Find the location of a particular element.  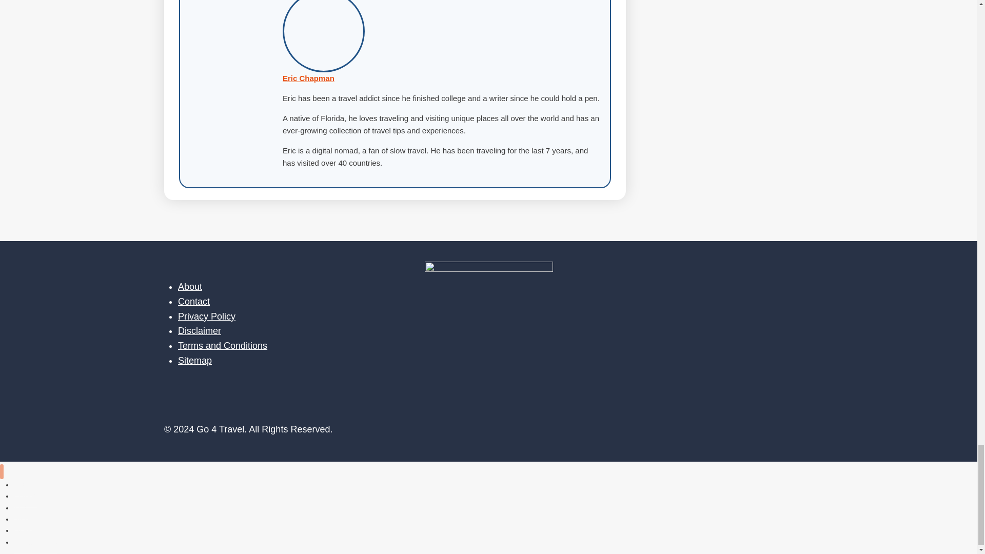

Eric Chapman is located at coordinates (309, 78).